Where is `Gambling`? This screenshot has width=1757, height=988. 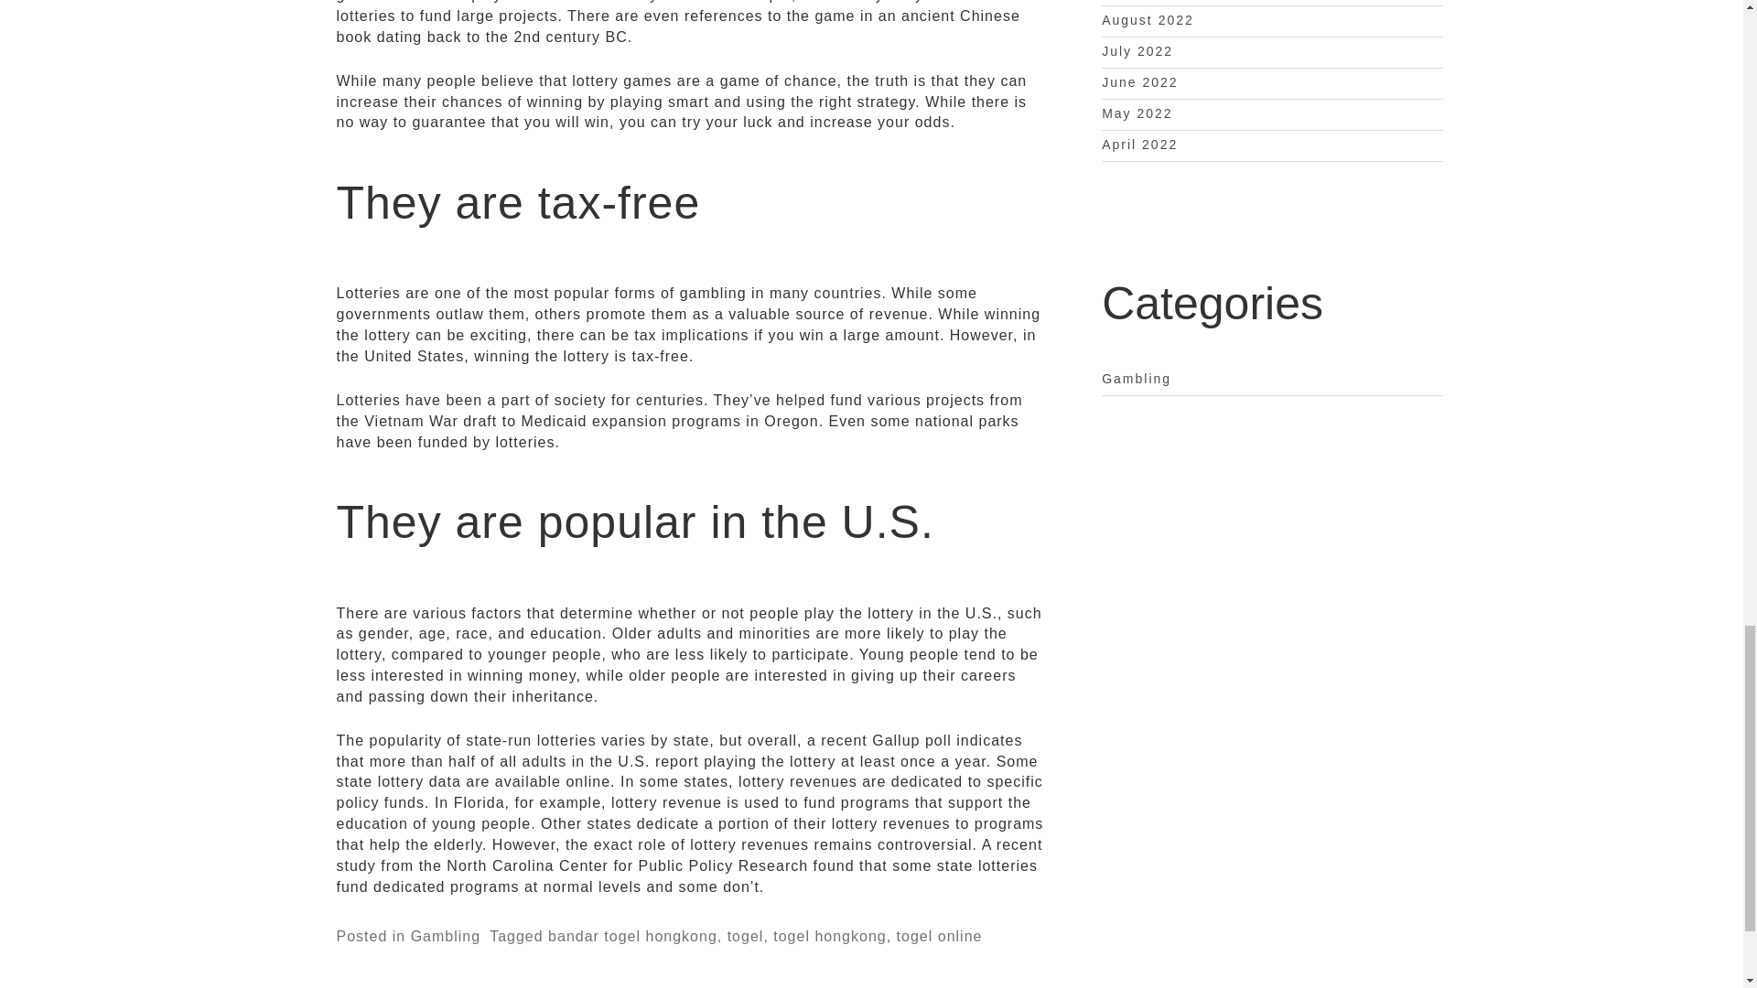 Gambling is located at coordinates (445, 937).